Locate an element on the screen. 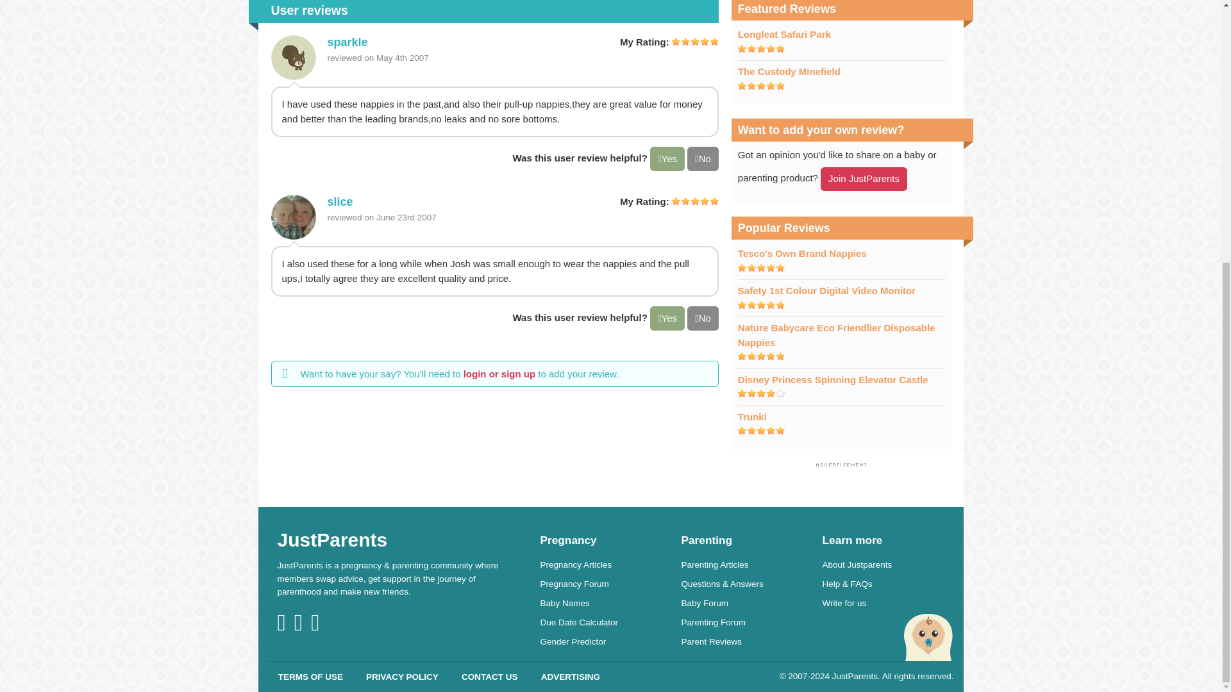 Image resolution: width=1231 pixels, height=692 pixels. Excellent is located at coordinates (761, 268).